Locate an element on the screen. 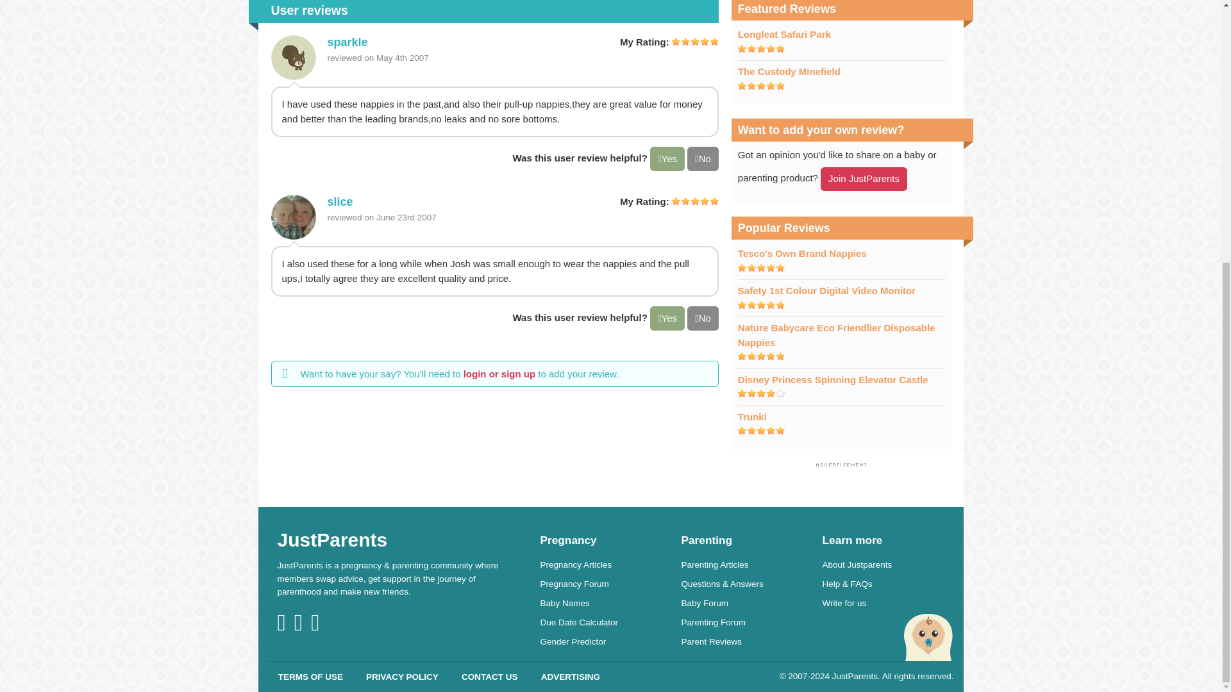 Image resolution: width=1231 pixels, height=692 pixels. Excellent is located at coordinates (761, 268).